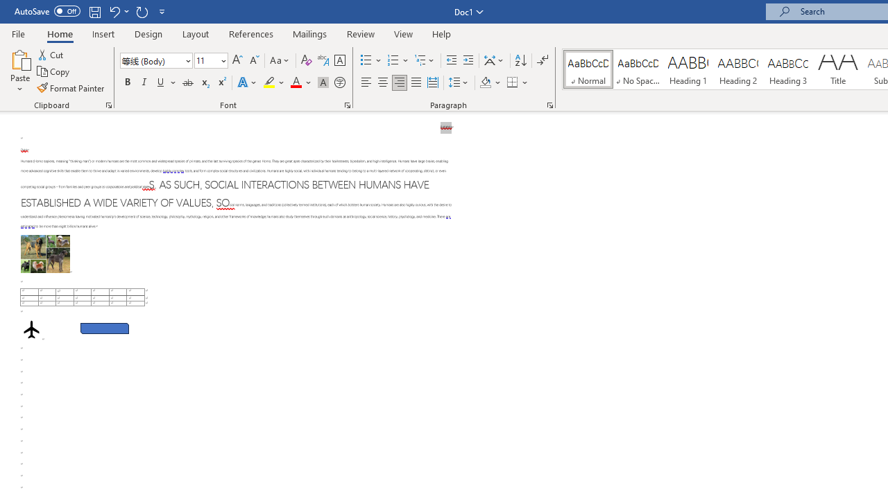 The width and height of the screenshot is (888, 499). What do you see at coordinates (118, 11) in the screenshot?
I see `Undo Paragraph Alignment` at bounding box center [118, 11].